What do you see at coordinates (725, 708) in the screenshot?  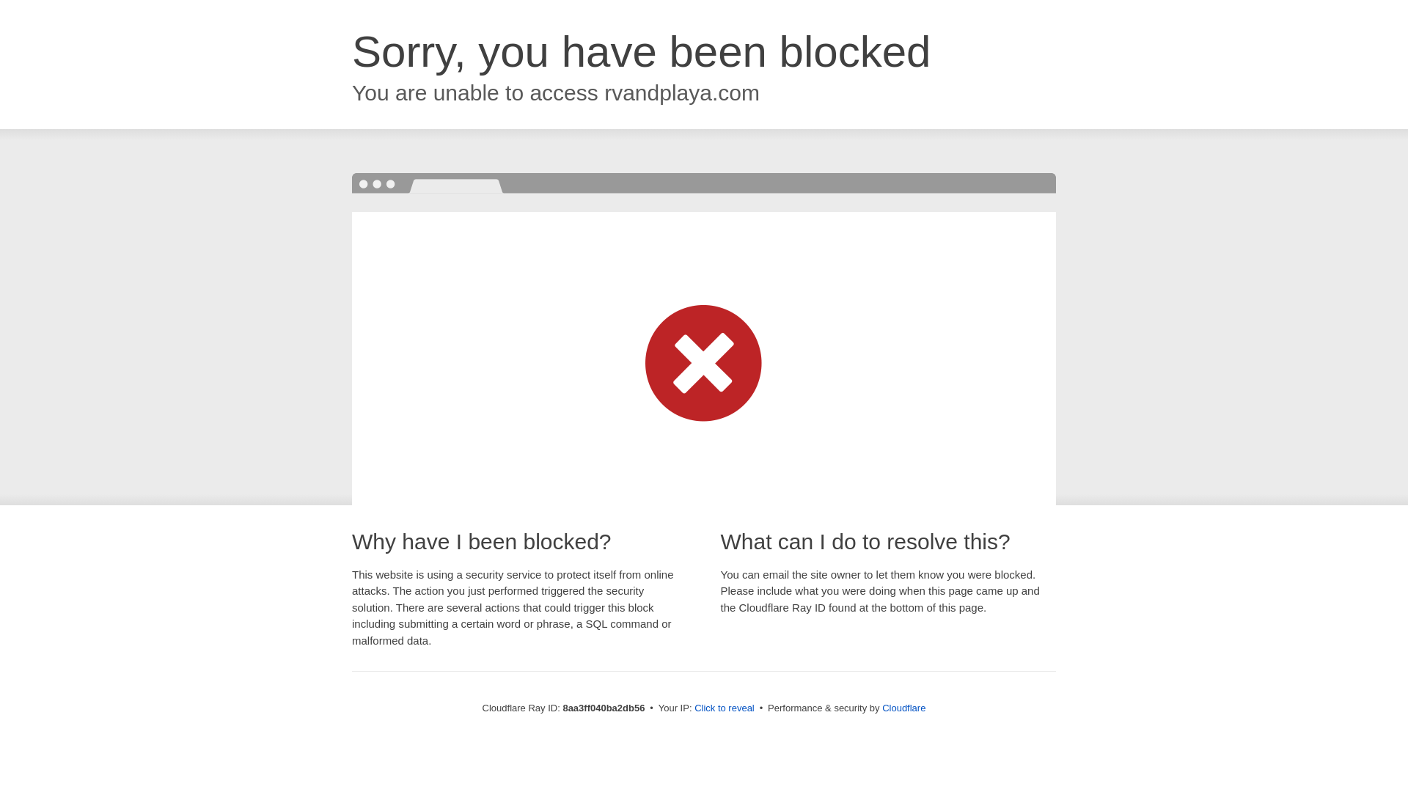 I see `Click to reveal` at bounding box center [725, 708].